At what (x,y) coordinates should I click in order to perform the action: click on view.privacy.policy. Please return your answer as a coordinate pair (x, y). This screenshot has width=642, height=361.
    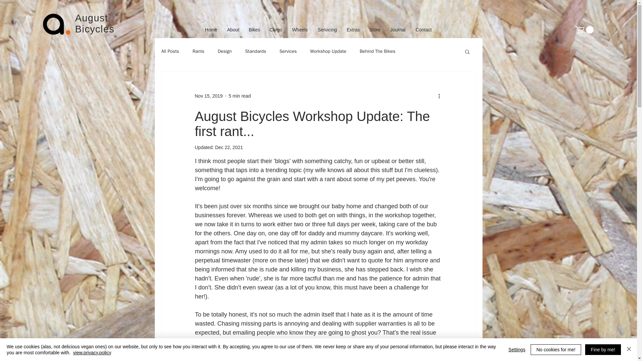
    Looking at the image, I should click on (92, 352).